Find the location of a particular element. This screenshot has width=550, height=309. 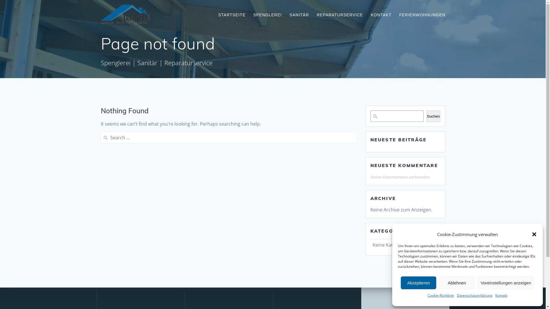

SPENGLEREI is located at coordinates (268, 15).